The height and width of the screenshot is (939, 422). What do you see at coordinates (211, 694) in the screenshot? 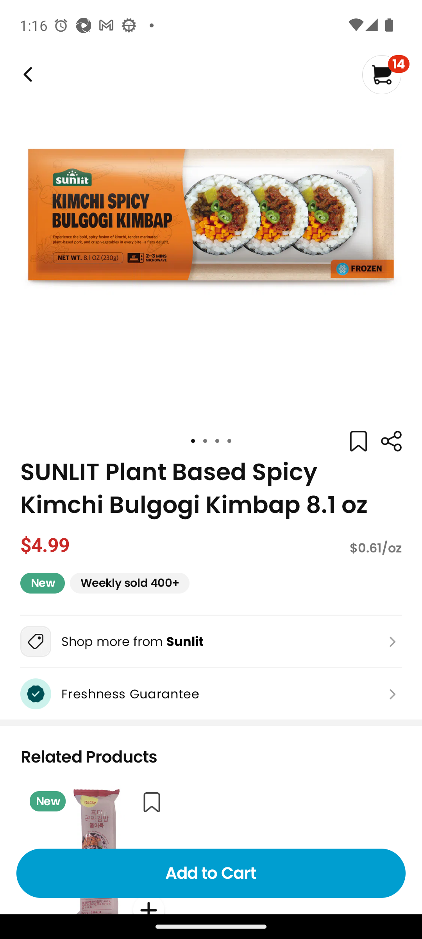
I see `Freshness Guarantee` at bounding box center [211, 694].